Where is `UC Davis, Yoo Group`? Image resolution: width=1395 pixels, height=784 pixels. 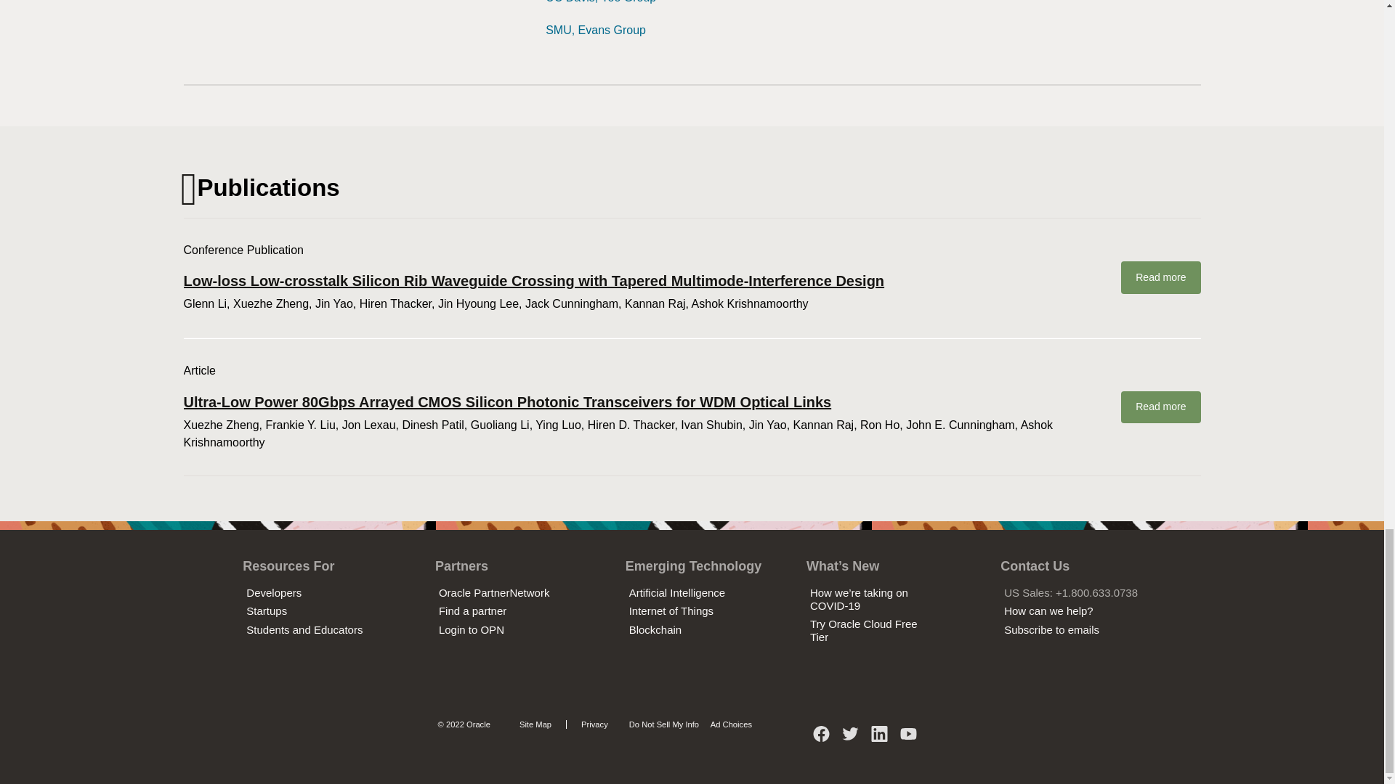 UC Davis, Yoo Group is located at coordinates (600, 1).